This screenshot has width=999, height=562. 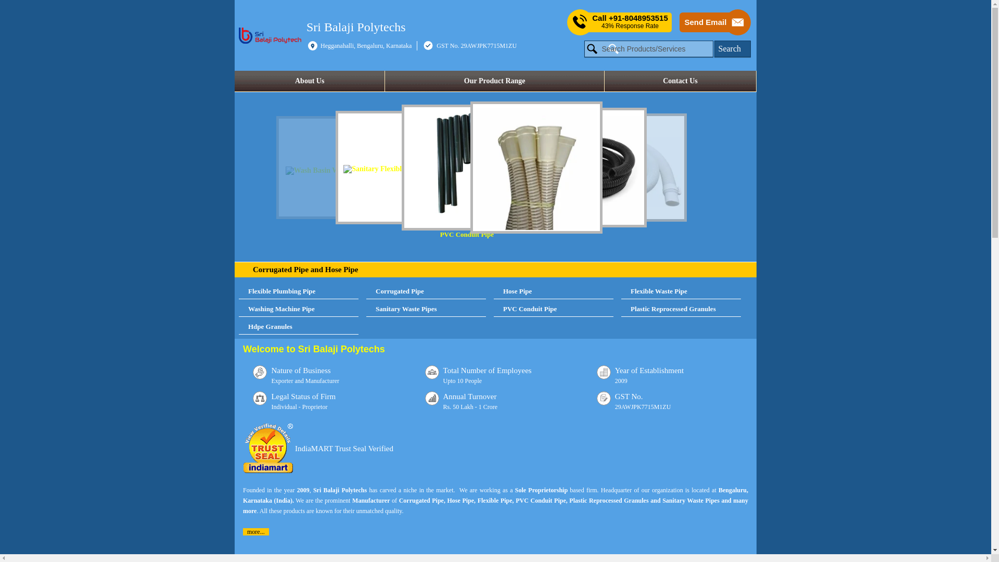 I want to click on About Us, so click(x=310, y=81).